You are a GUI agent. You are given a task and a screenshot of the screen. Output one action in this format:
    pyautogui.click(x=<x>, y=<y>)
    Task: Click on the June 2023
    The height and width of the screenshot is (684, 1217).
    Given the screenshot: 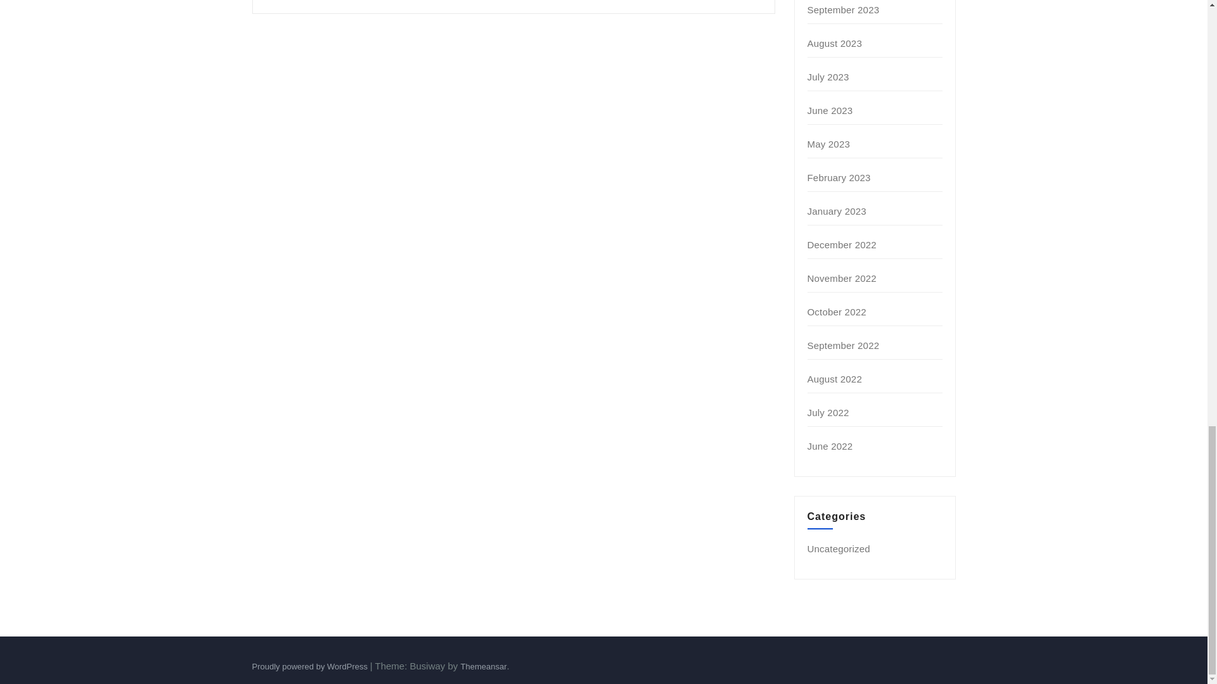 What is the action you would take?
    pyautogui.click(x=830, y=110)
    